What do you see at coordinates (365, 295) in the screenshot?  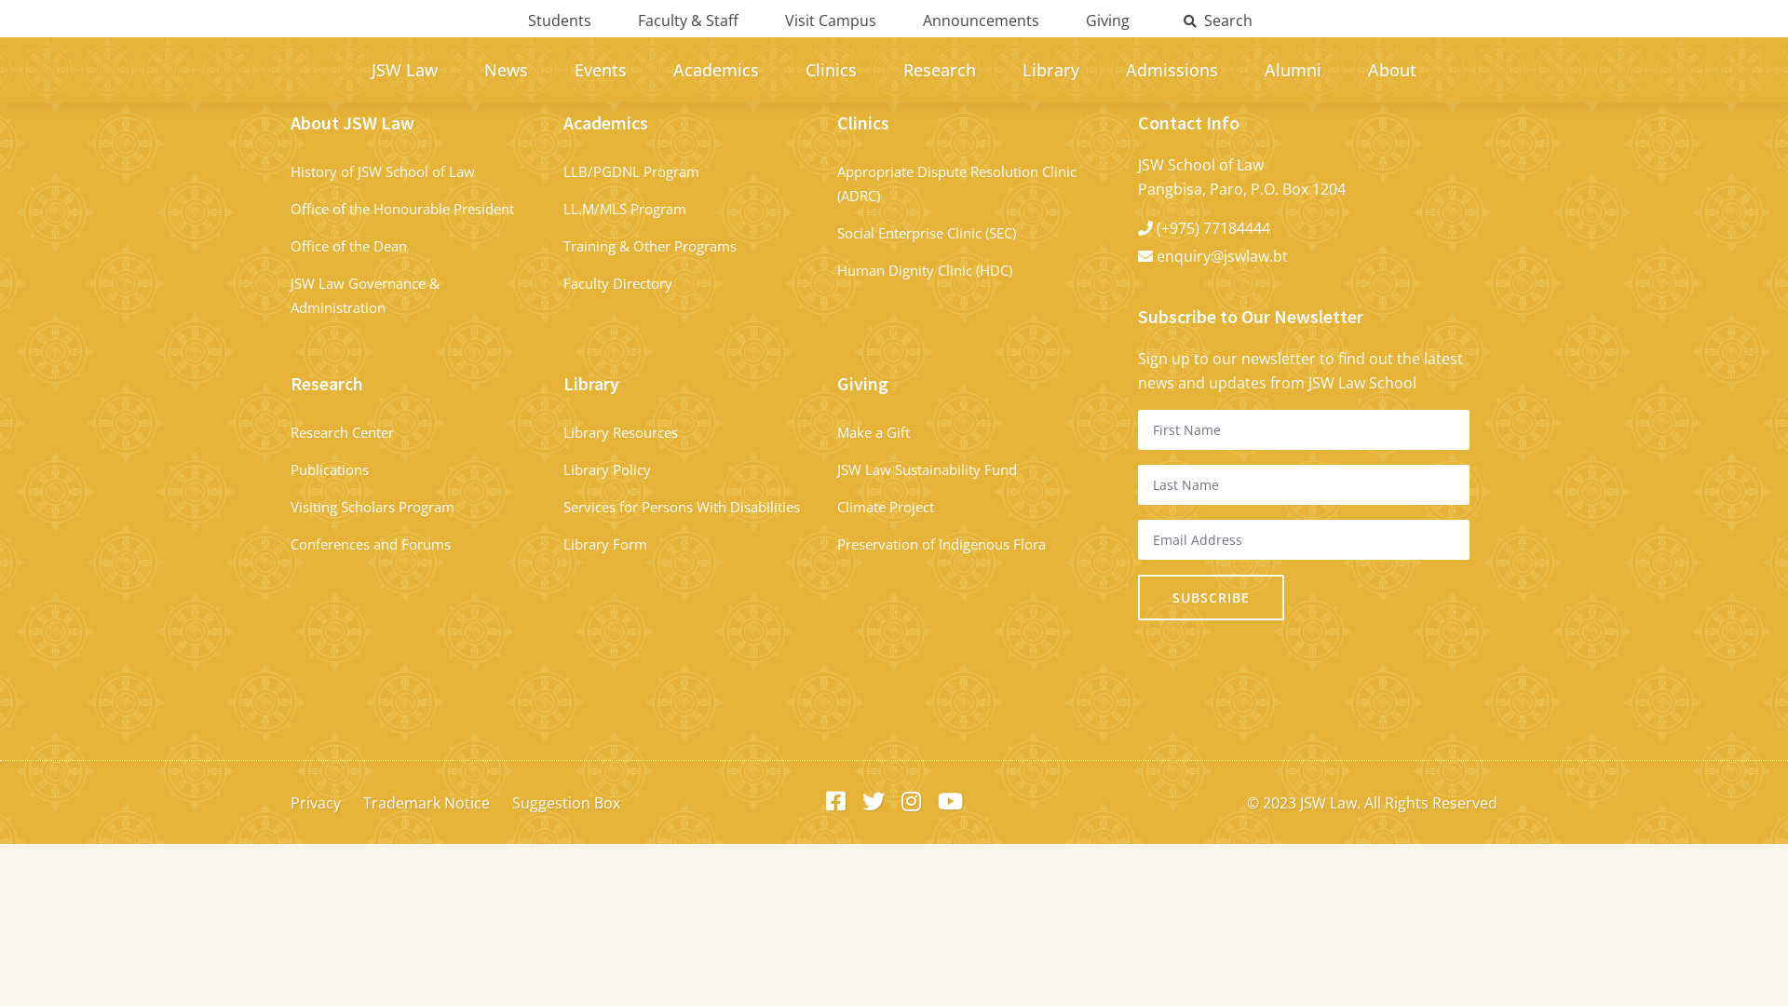 I see `JSW Law Governance & Administration ` at bounding box center [365, 295].